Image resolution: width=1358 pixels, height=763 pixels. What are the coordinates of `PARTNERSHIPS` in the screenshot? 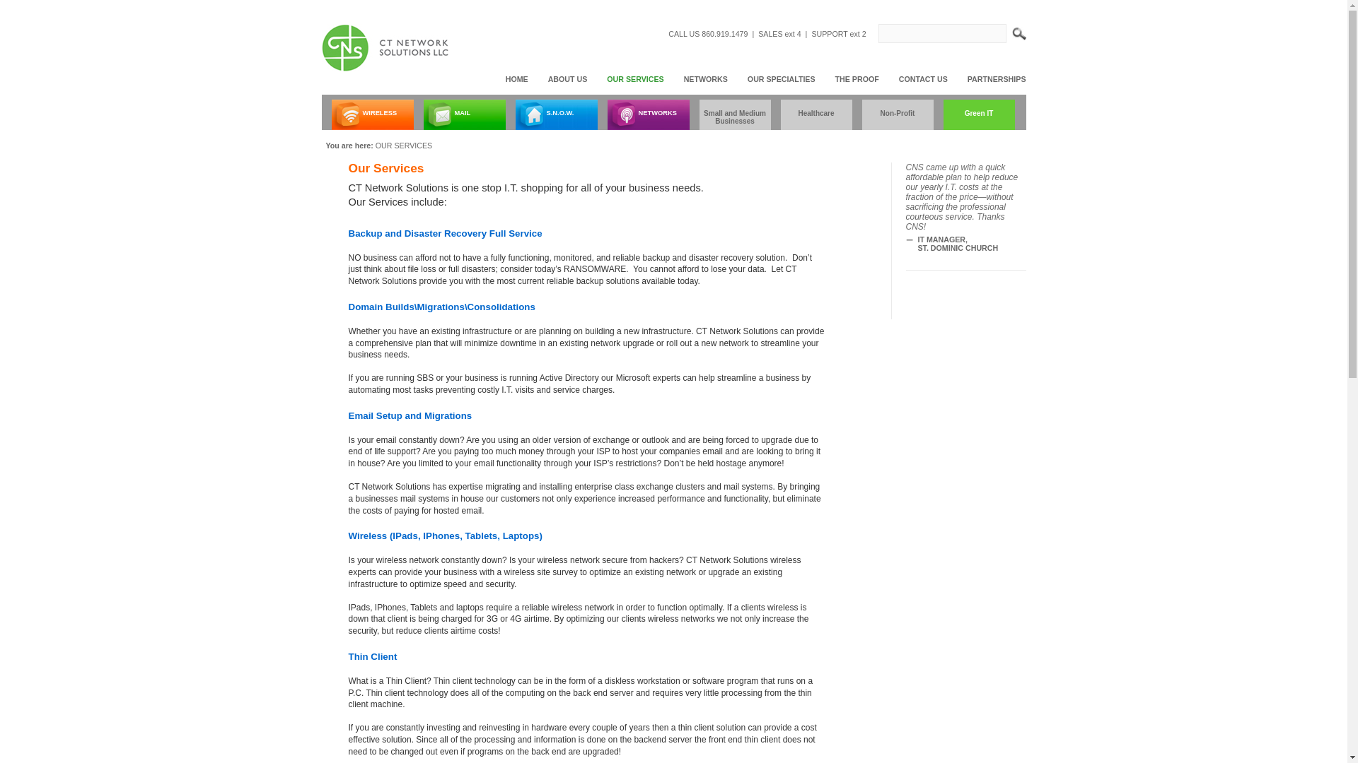 It's located at (993, 78).